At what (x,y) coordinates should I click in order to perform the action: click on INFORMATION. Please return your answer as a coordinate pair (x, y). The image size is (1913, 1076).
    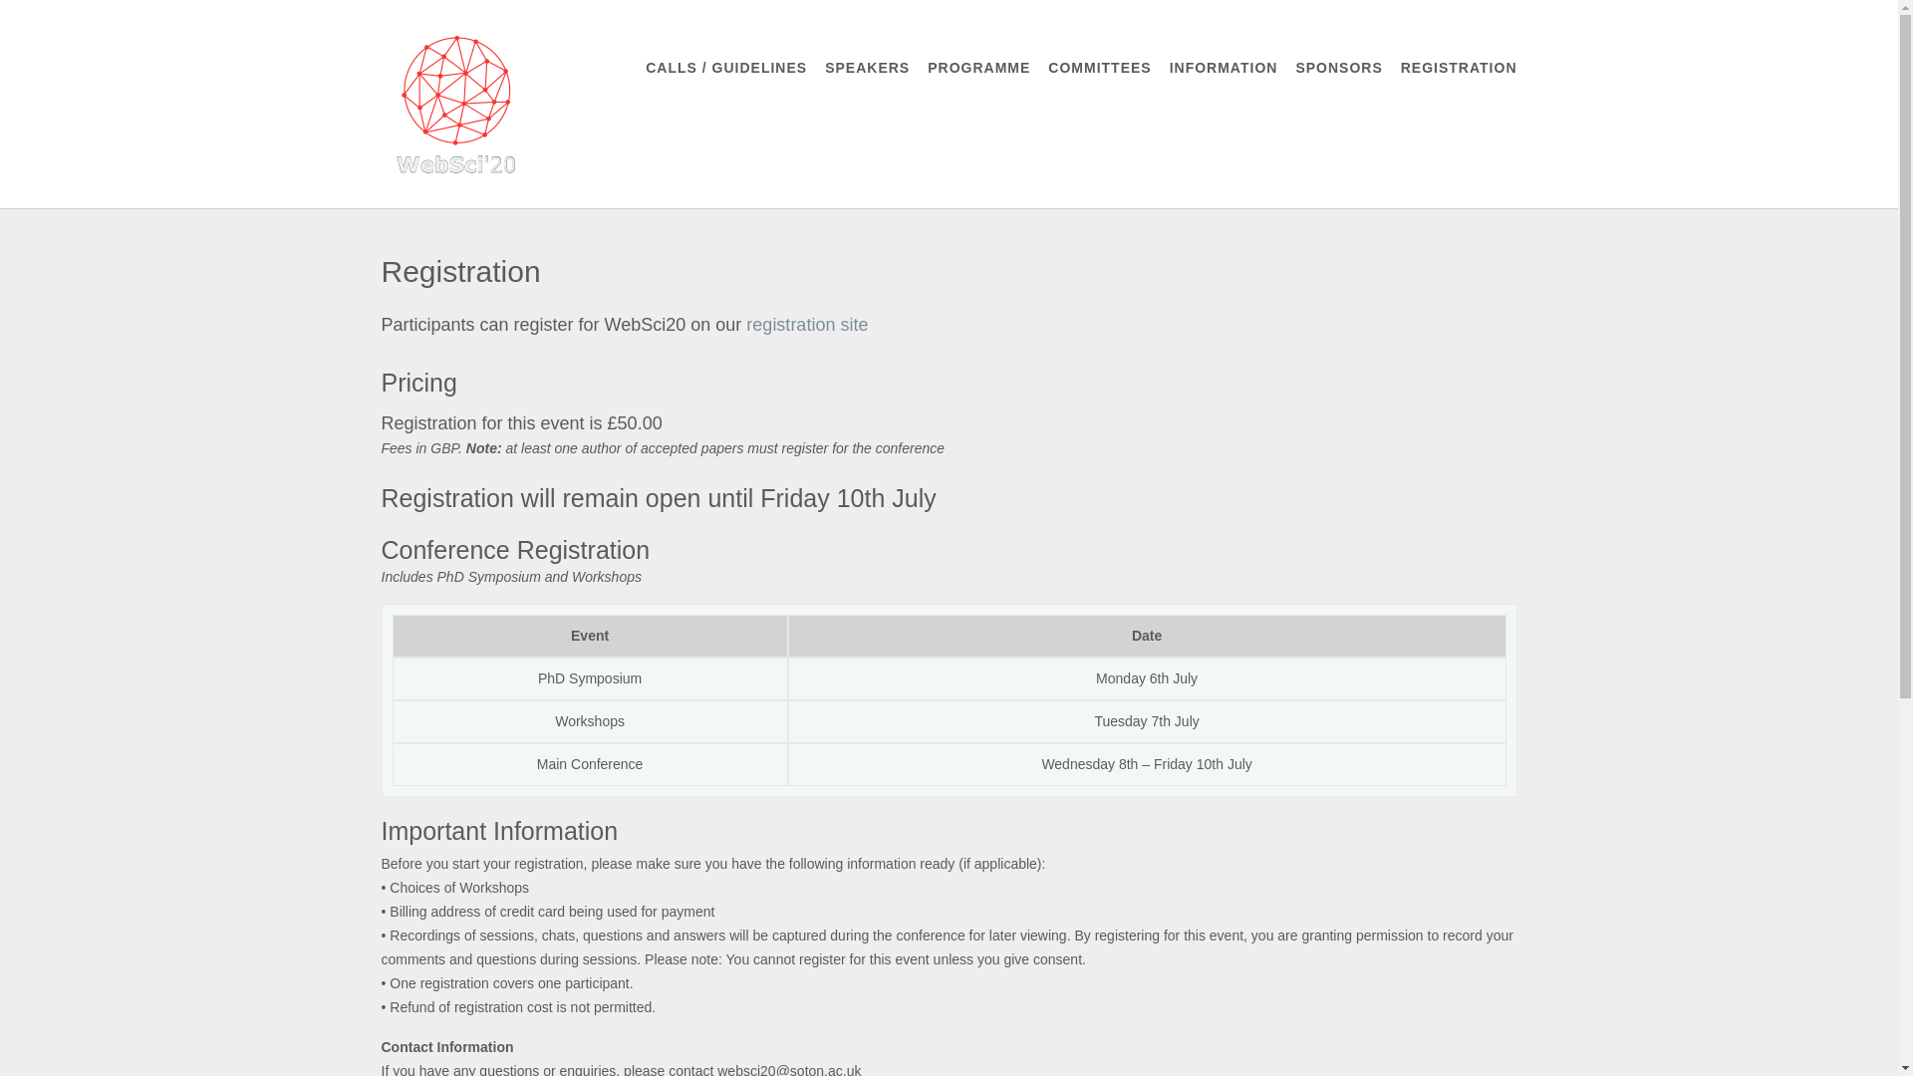
    Looking at the image, I should click on (1224, 68).